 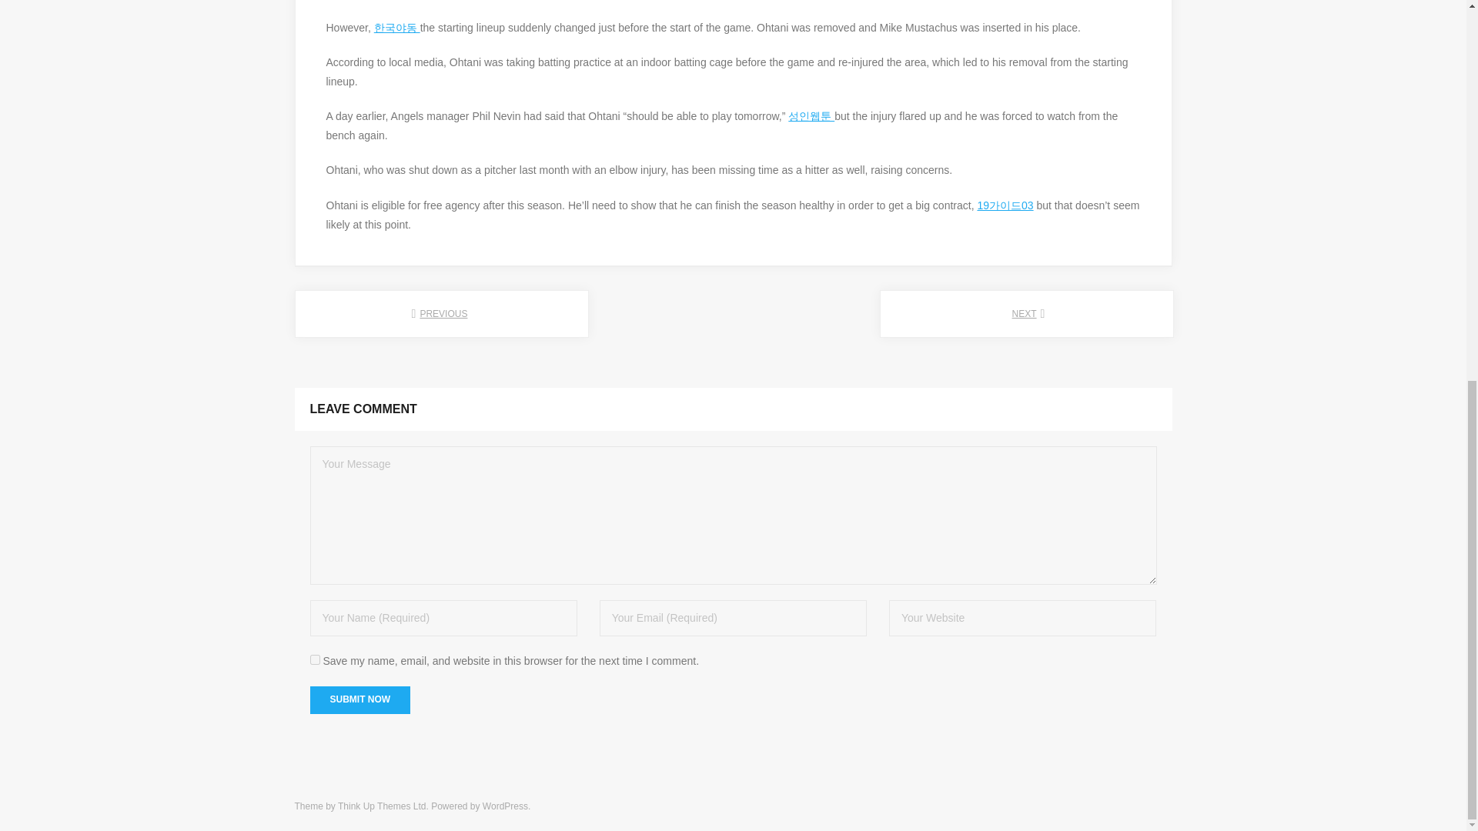 What do you see at coordinates (382, 806) in the screenshot?
I see `Think Up Themes Ltd` at bounding box center [382, 806].